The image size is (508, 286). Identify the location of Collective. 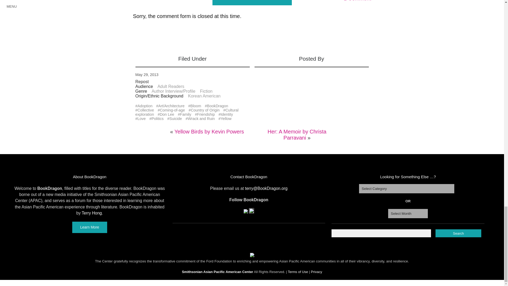
(146, 110).